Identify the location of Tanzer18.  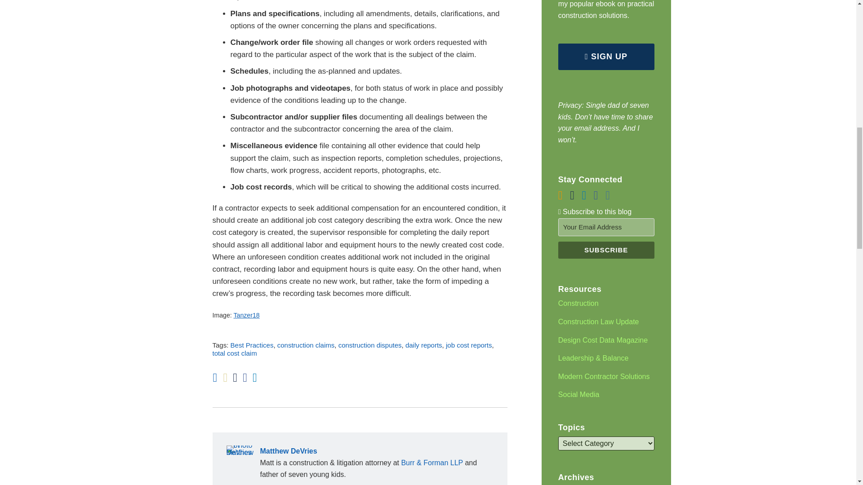
(246, 315).